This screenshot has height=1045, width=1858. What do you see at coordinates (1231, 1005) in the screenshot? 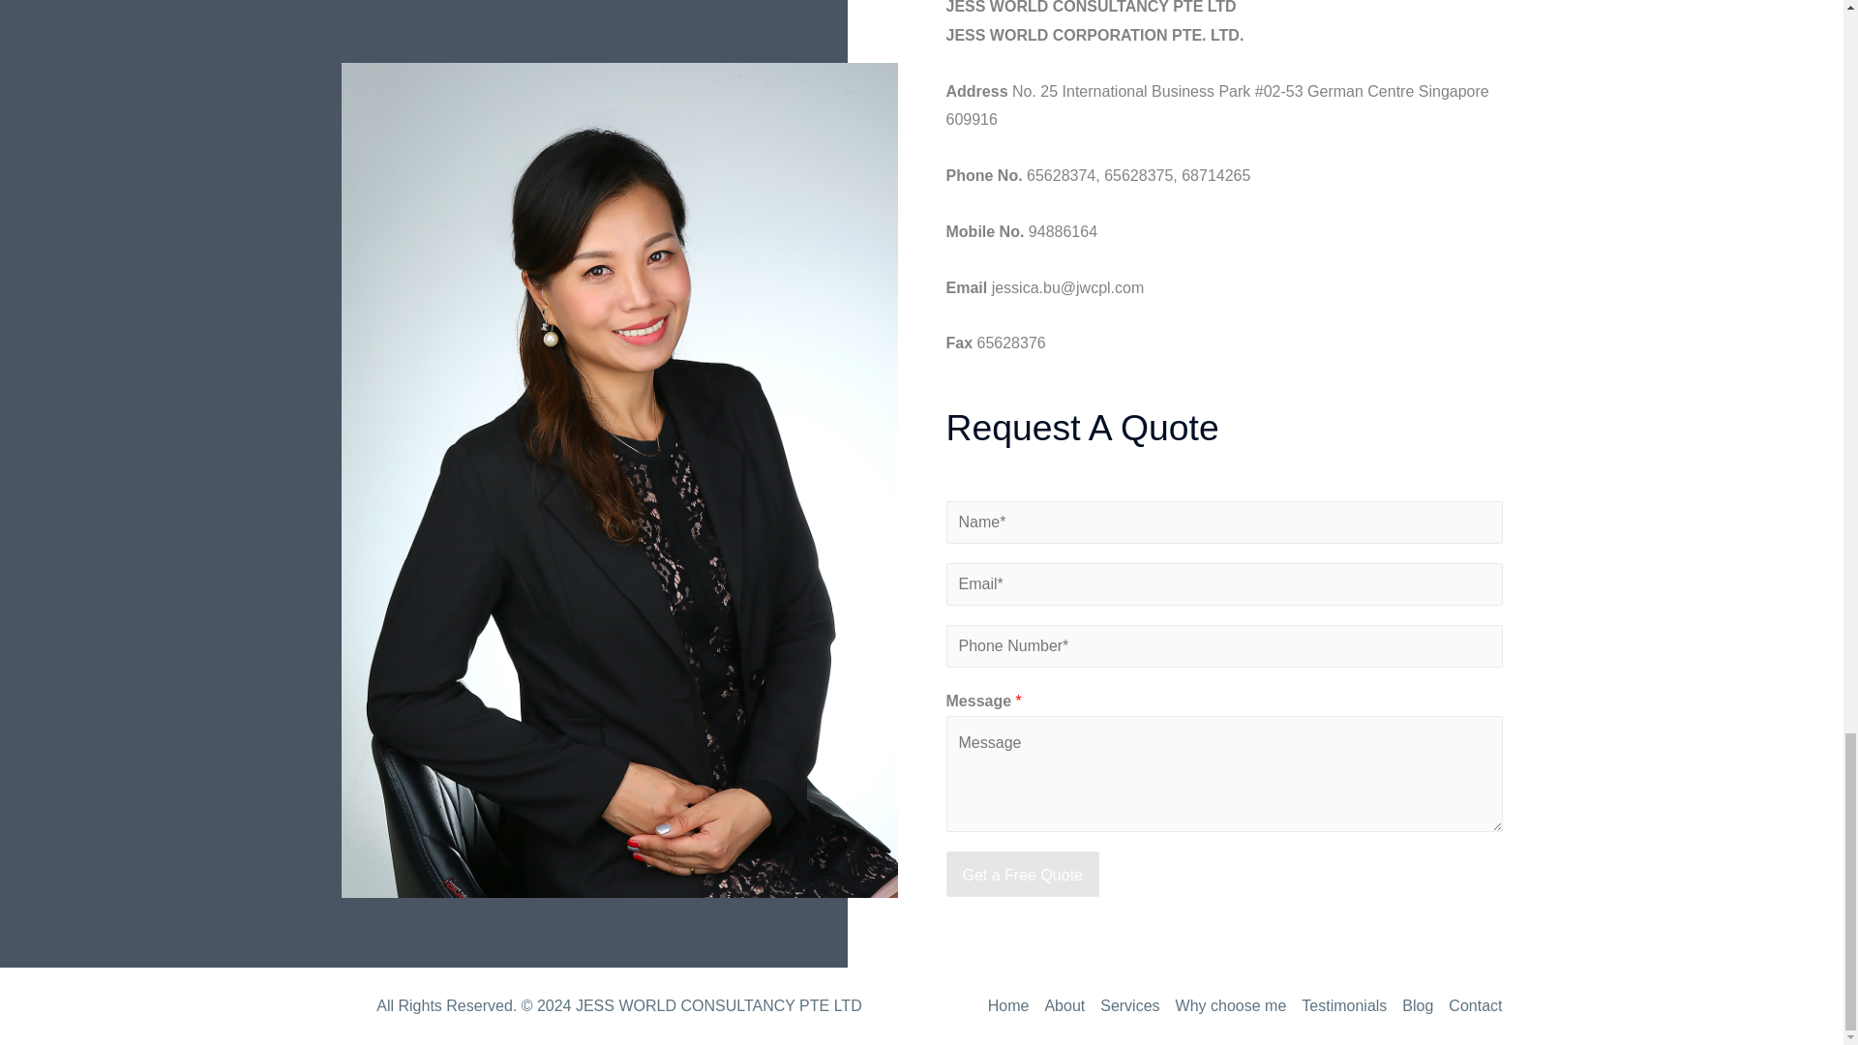
I see `Why choose me` at bounding box center [1231, 1005].